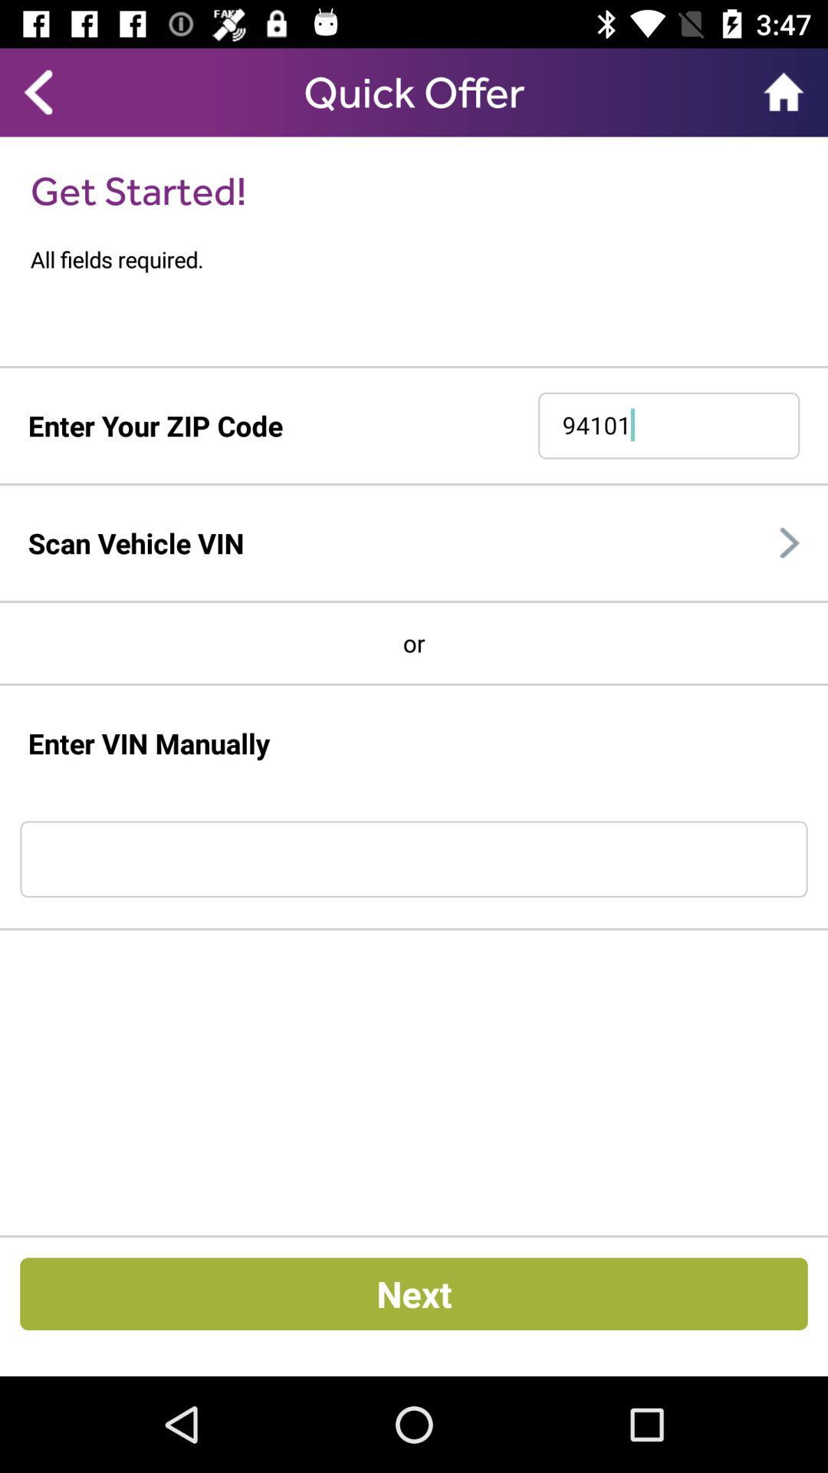  Describe the element at coordinates (38, 92) in the screenshot. I see `press icon above get started! icon` at that location.